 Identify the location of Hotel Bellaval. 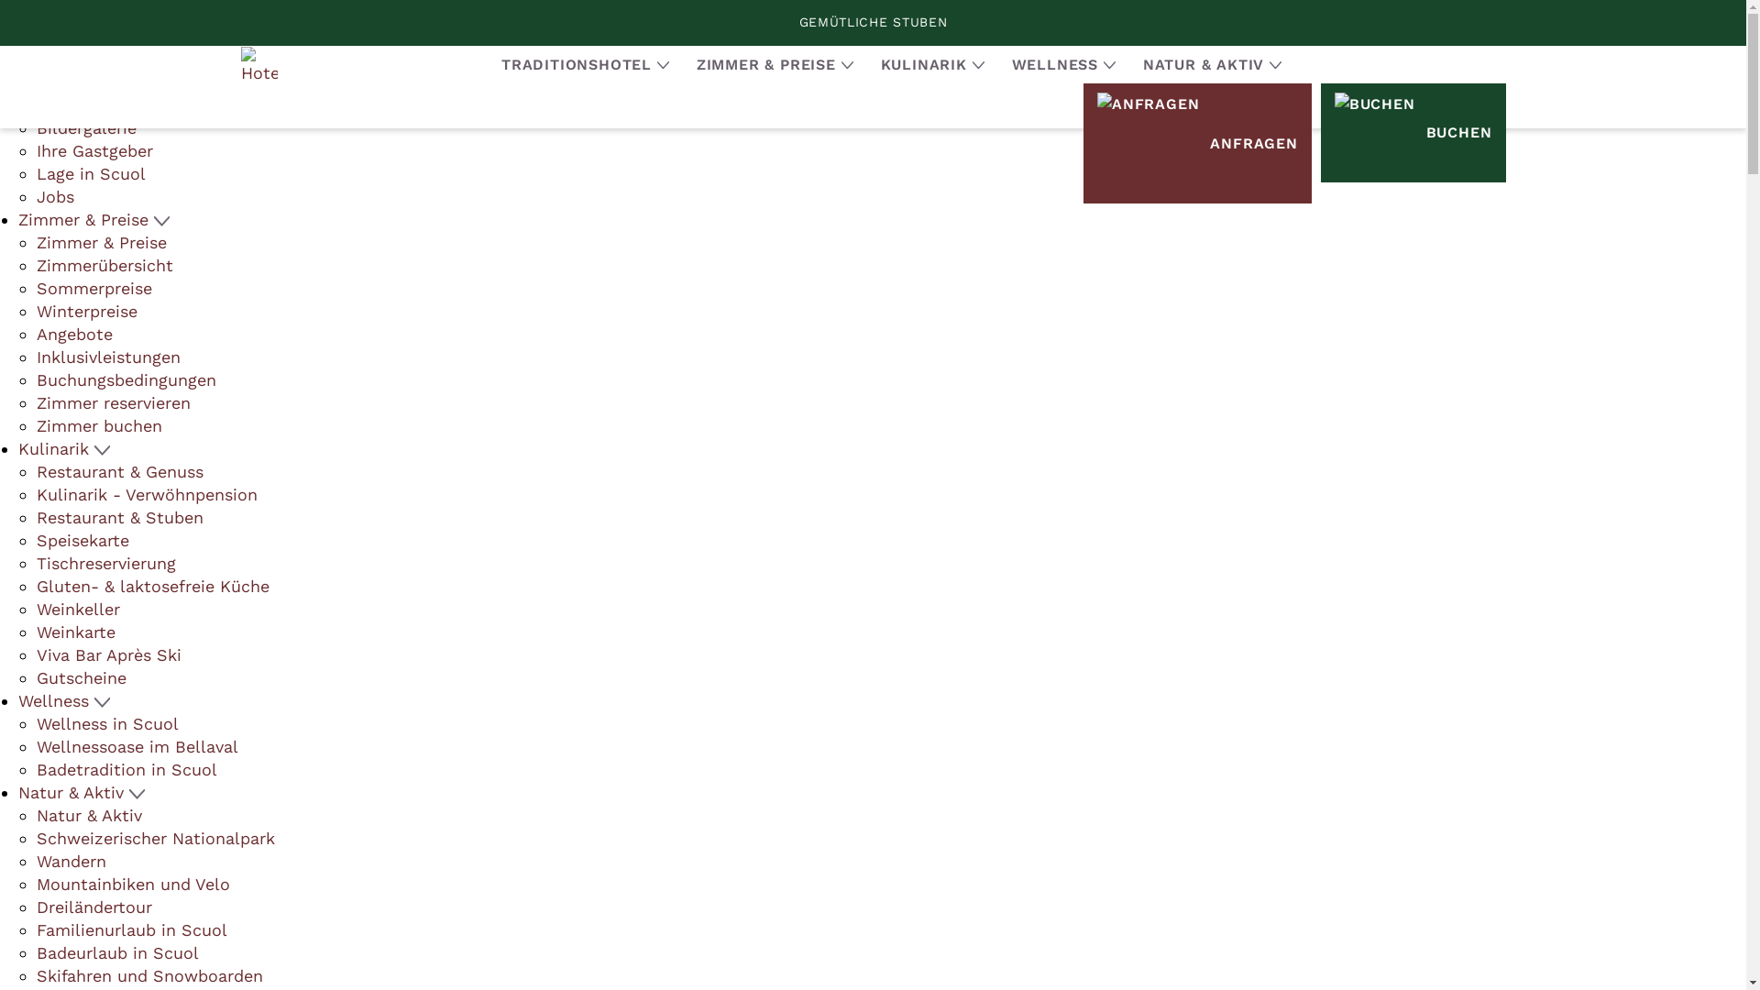
(93, 104).